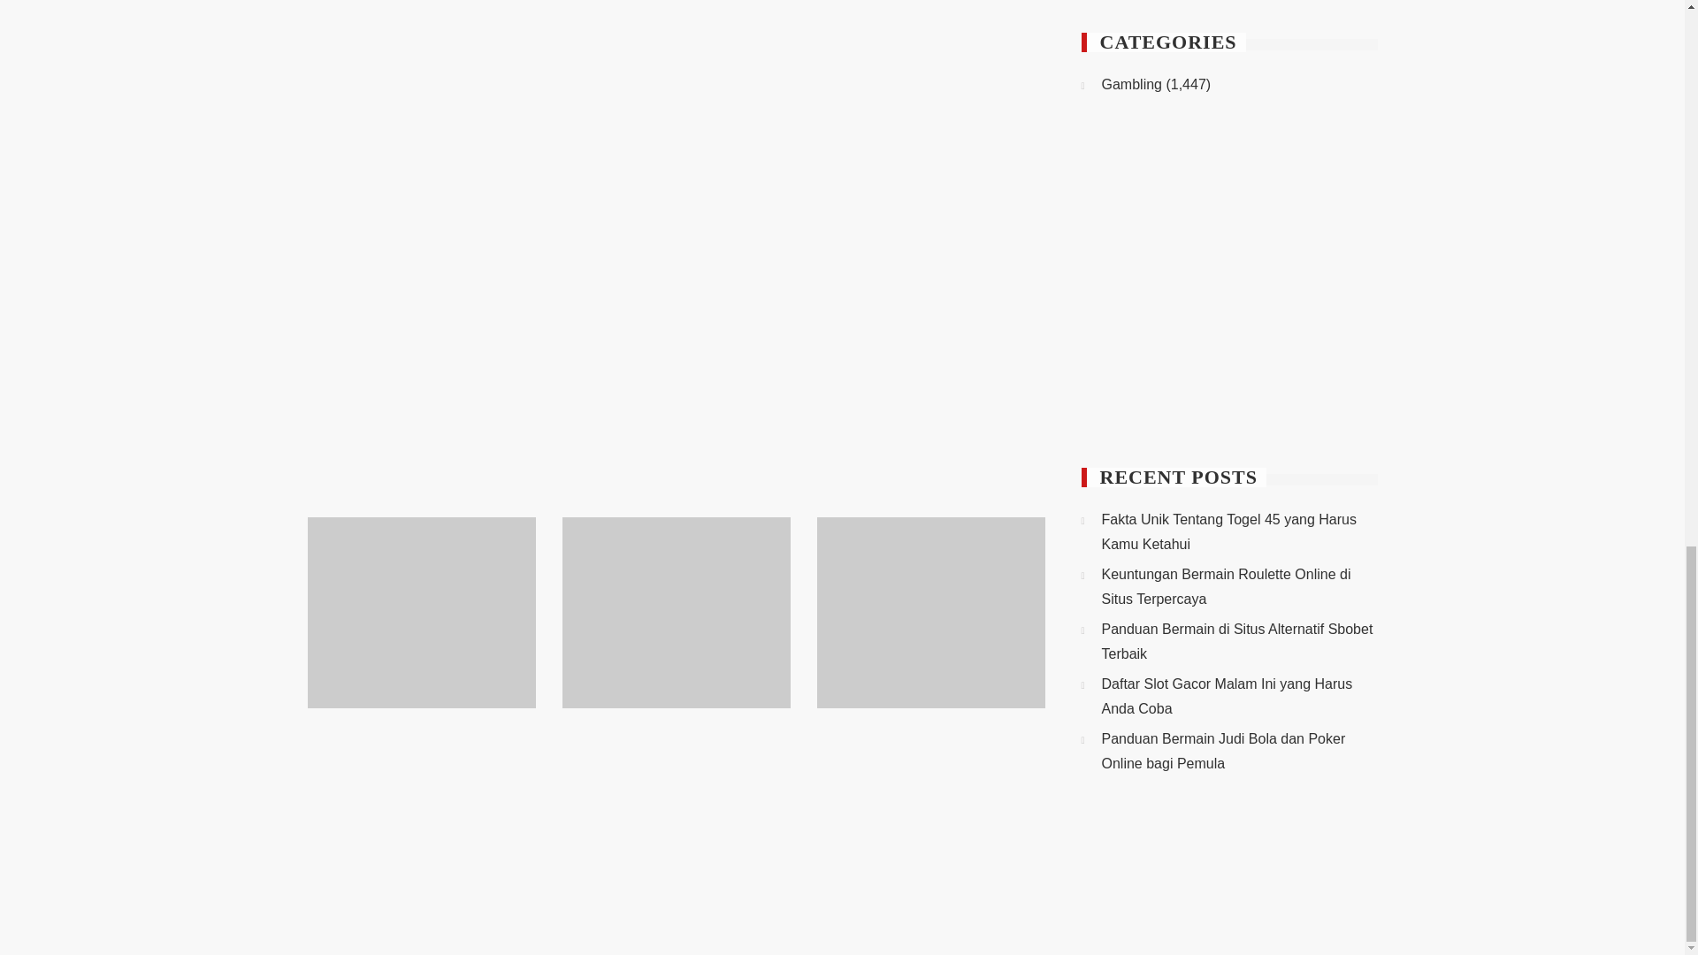 The image size is (1698, 955). Describe the element at coordinates (1104, 191) in the screenshot. I see `Monday` at that location.